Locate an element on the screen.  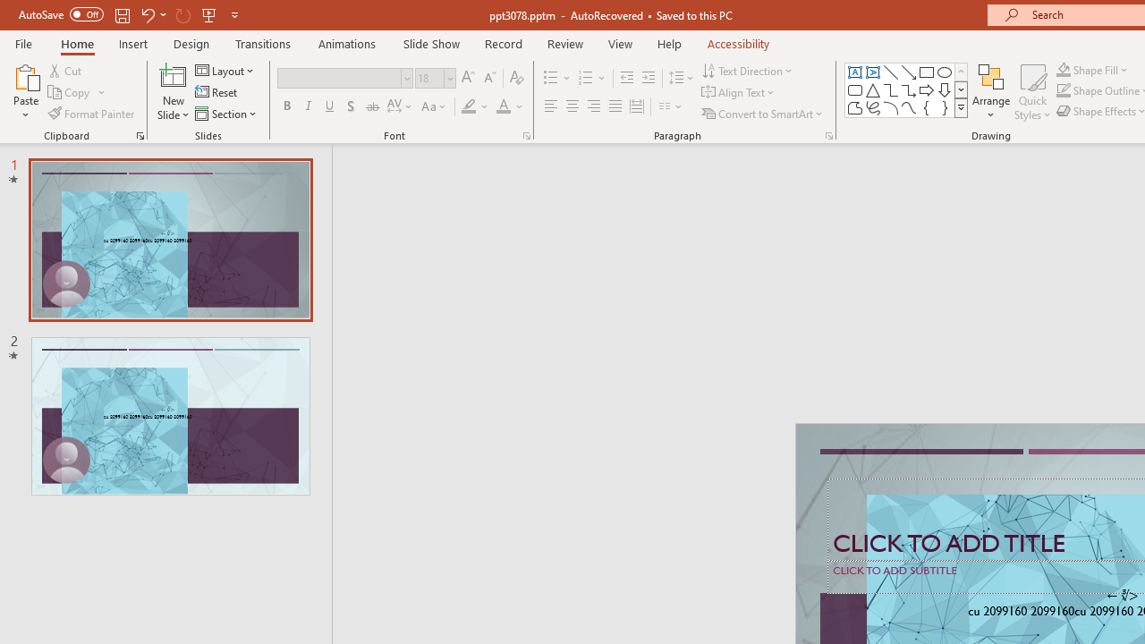
TextBox 7 is located at coordinates (1122, 596).